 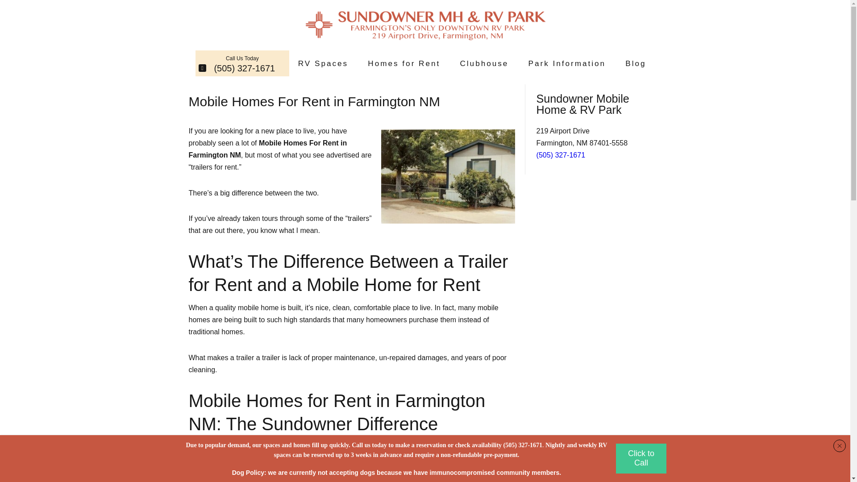 I want to click on Blog, so click(x=636, y=63).